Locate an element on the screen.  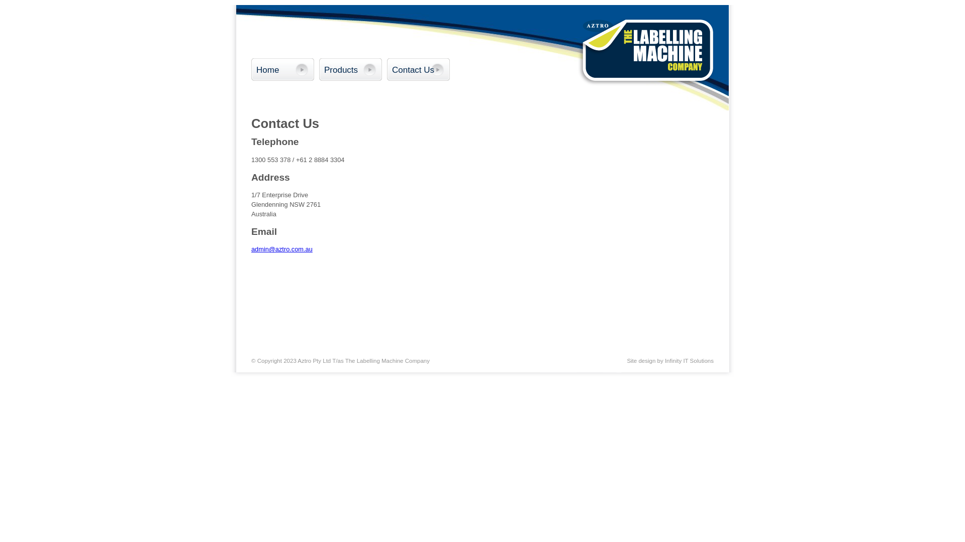
admin@aztro.com.au is located at coordinates (282, 249).